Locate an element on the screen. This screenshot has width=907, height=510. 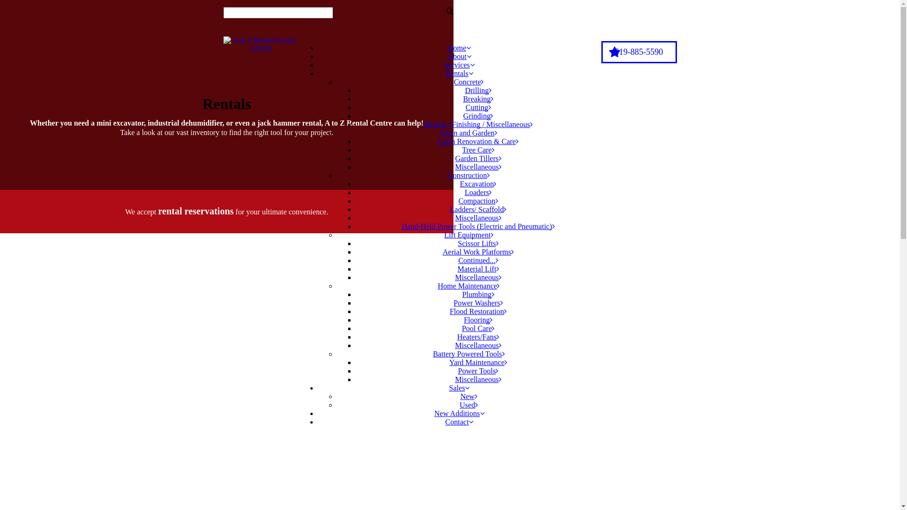
Services is located at coordinates (459, 65).